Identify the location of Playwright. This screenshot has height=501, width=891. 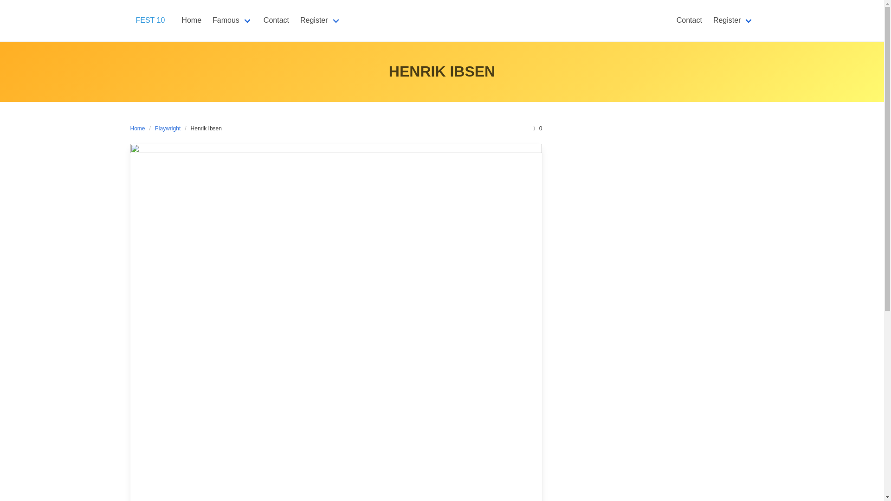
(167, 128).